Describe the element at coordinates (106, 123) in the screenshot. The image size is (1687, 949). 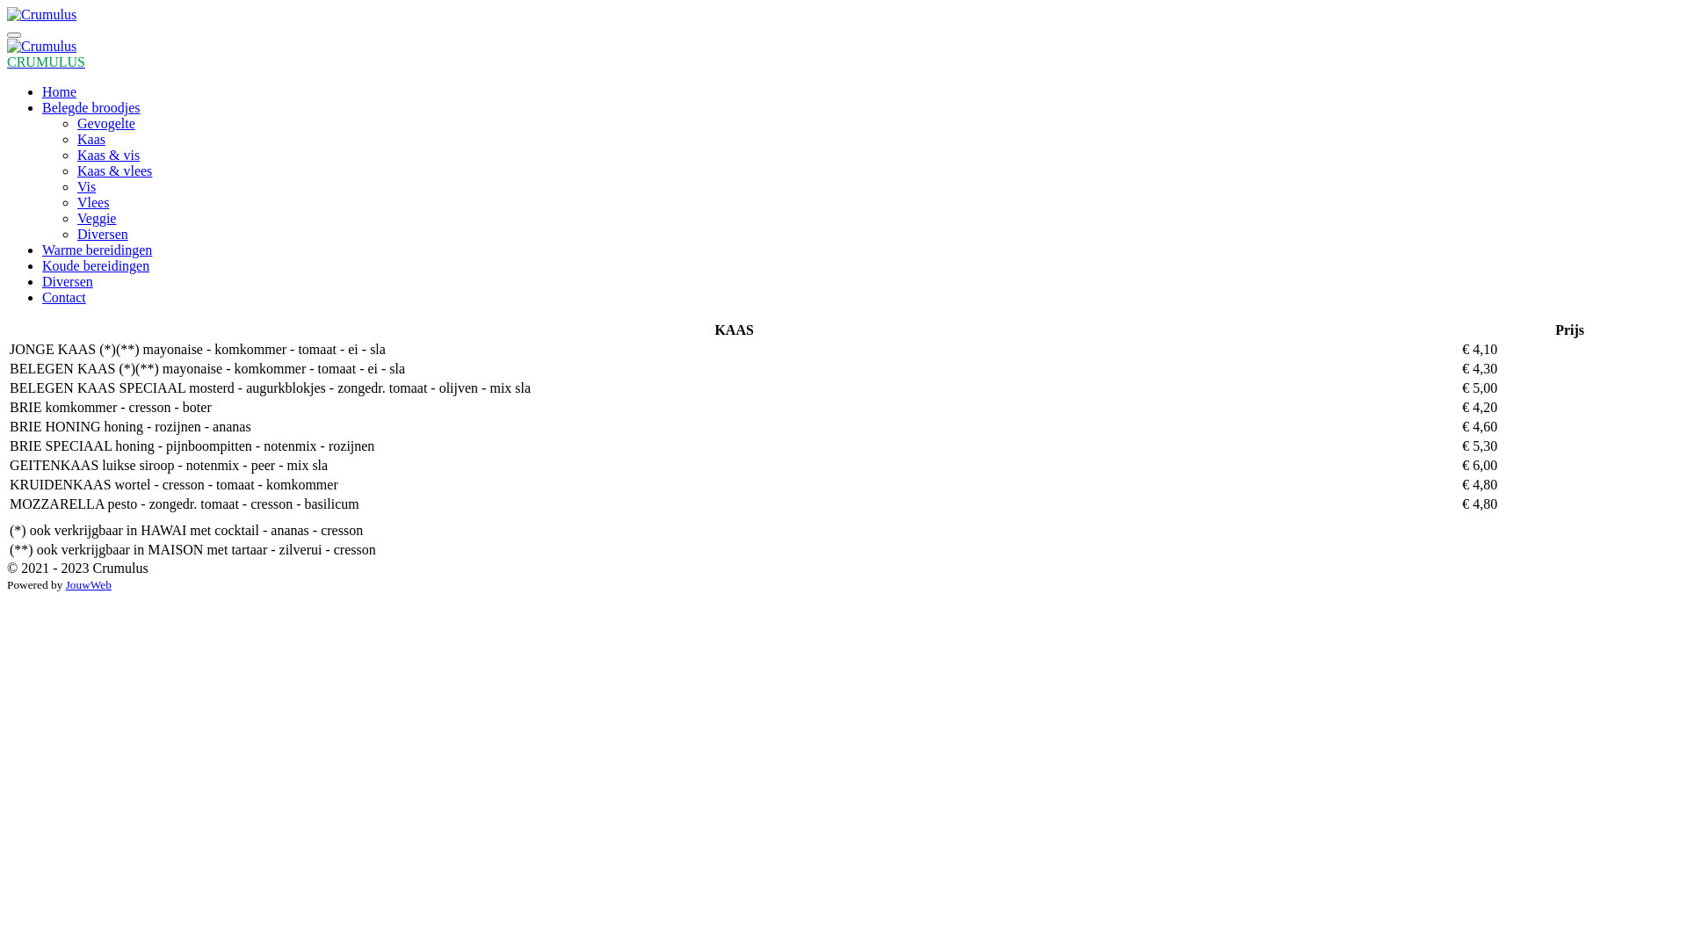
I see `Gevogelte` at that location.